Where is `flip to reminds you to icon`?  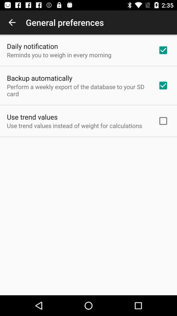
flip to reminds you to icon is located at coordinates (59, 55).